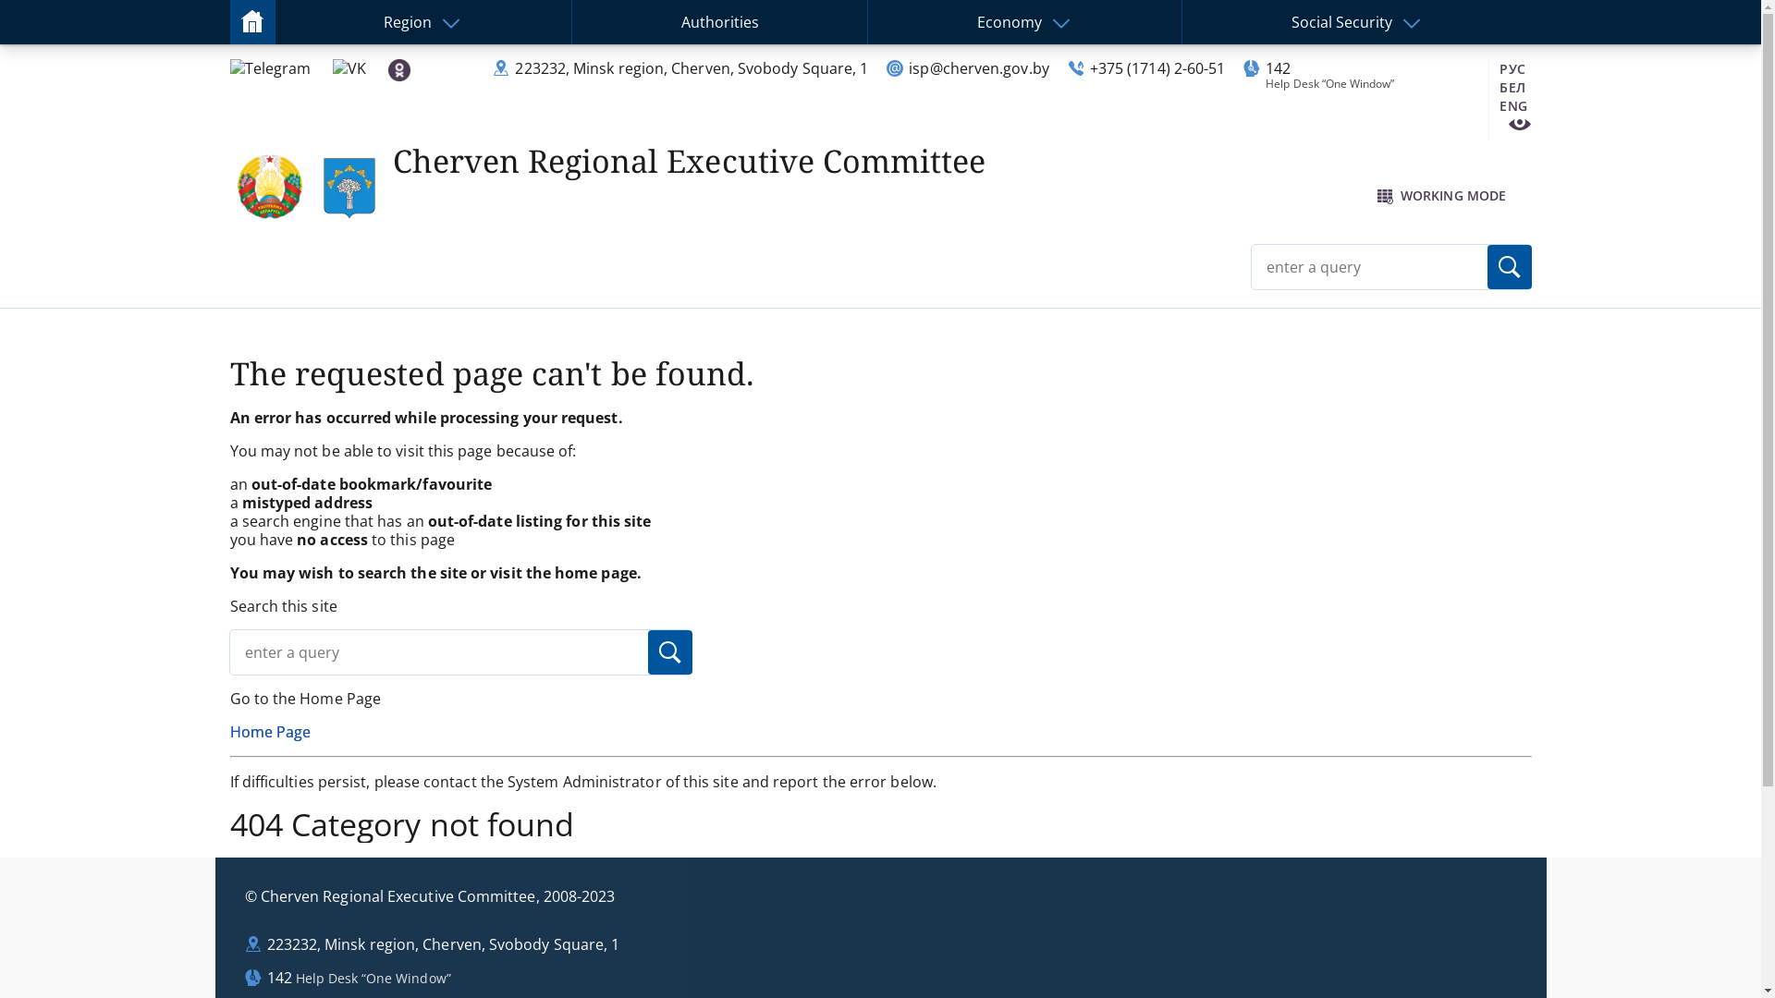 The image size is (1775, 998). Describe the element at coordinates (408, 22) in the screenshot. I see `Region` at that location.